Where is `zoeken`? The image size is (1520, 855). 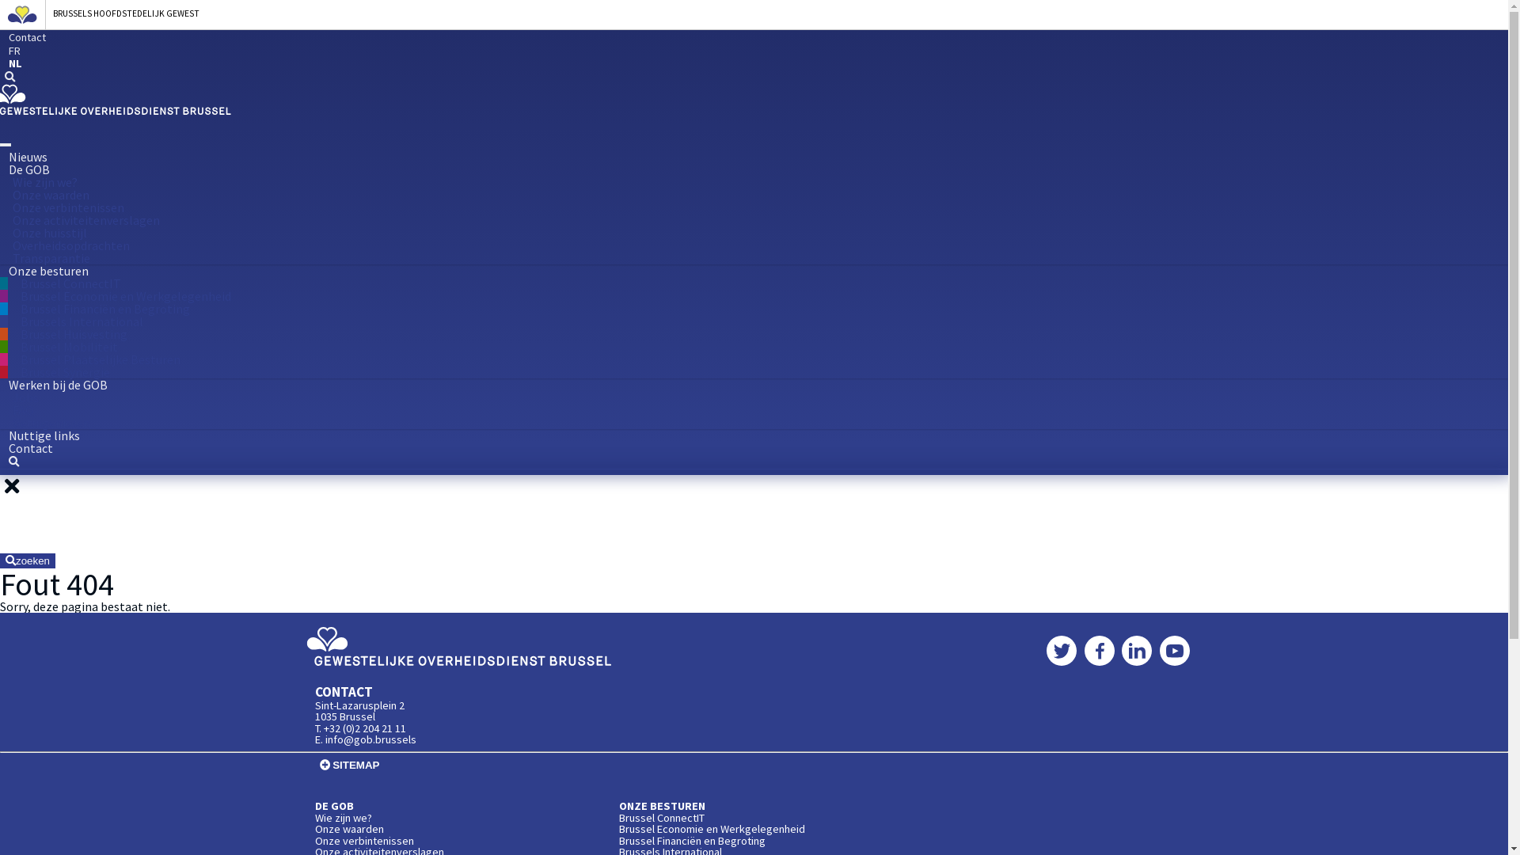
zoeken is located at coordinates (28, 560).